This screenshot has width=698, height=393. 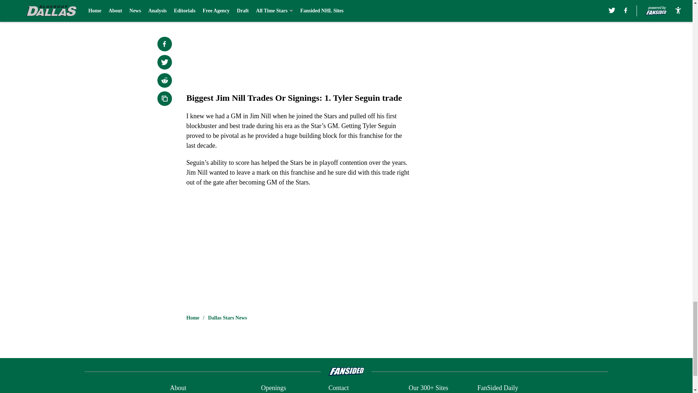 What do you see at coordinates (338, 388) in the screenshot?
I see `Contact` at bounding box center [338, 388].